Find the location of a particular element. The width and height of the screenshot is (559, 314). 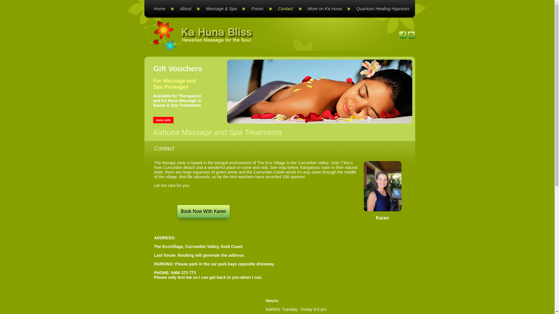

More on Ka Huna is located at coordinates (326, 9).